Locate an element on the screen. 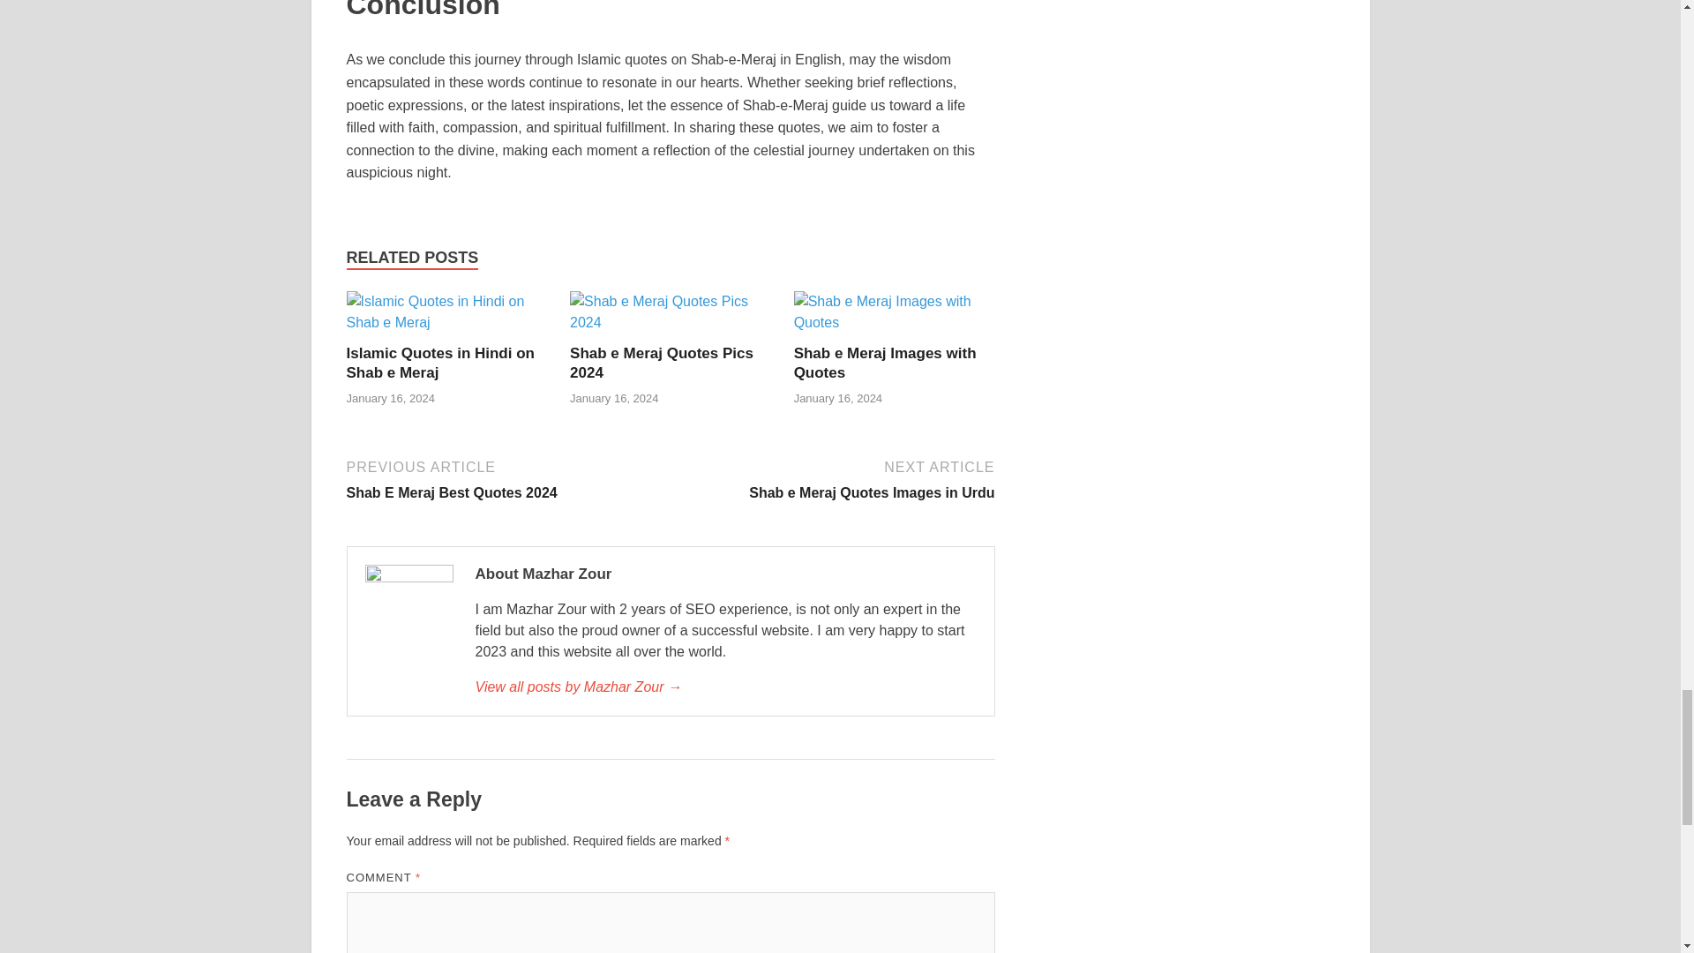  Mazhar Zour is located at coordinates (724, 687).